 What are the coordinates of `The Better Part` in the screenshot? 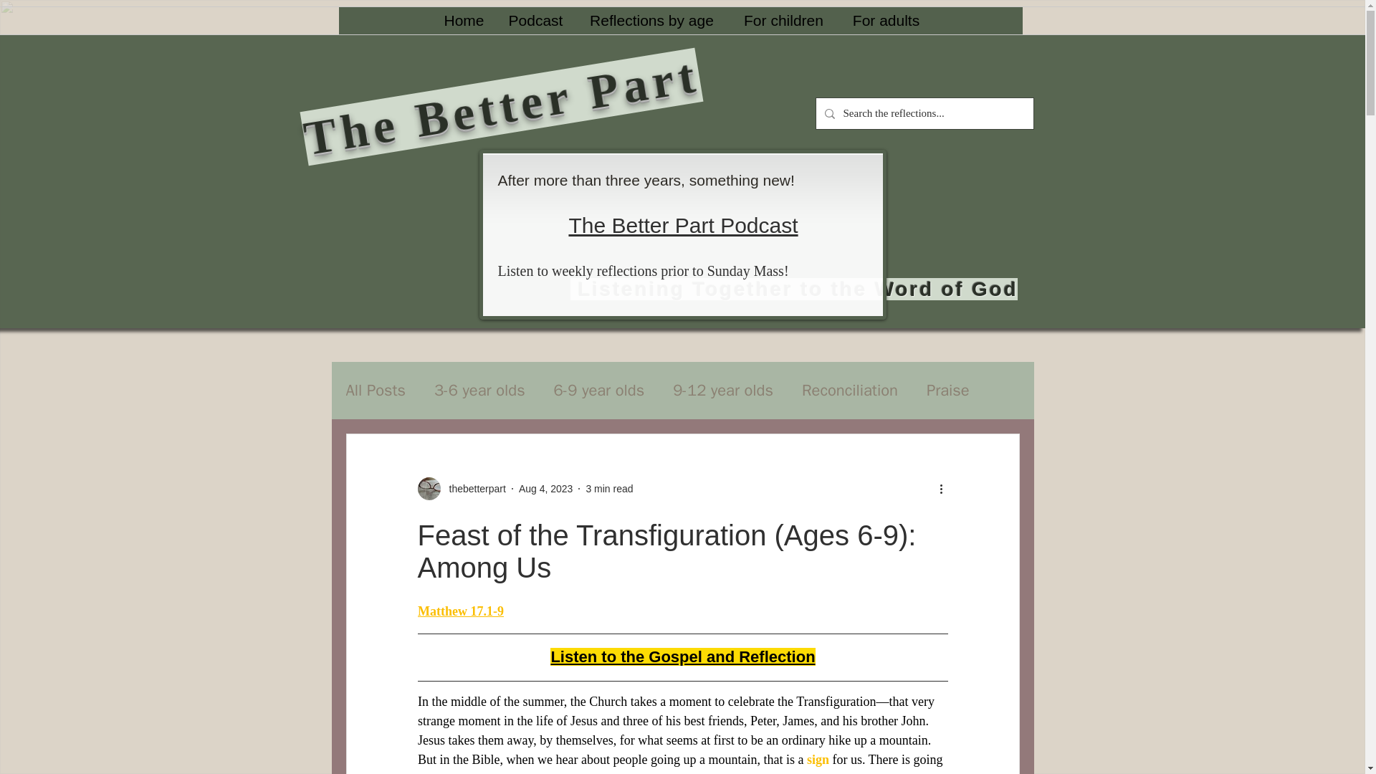 It's located at (499, 75).